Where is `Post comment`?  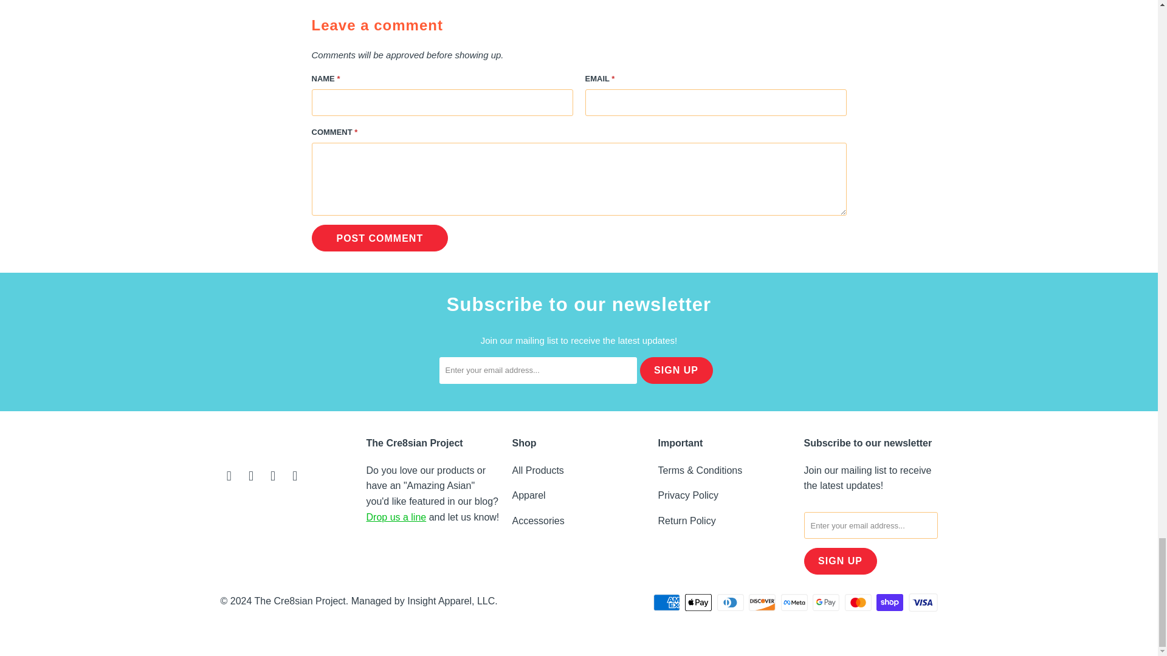
Post comment is located at coordinates (379, 238).